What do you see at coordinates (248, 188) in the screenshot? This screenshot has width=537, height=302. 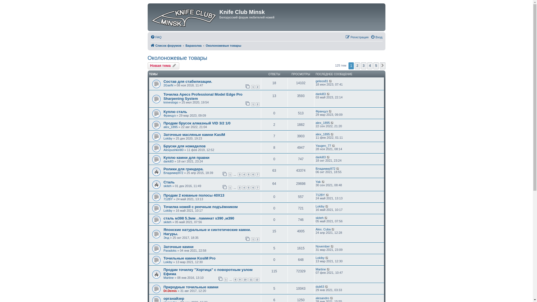 I see `5` at bounding box center [248, 188].